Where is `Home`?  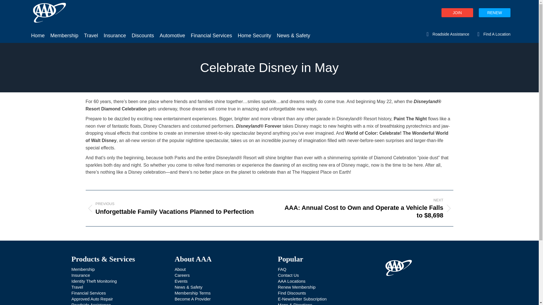 Home is located at coordinates (38, 32).